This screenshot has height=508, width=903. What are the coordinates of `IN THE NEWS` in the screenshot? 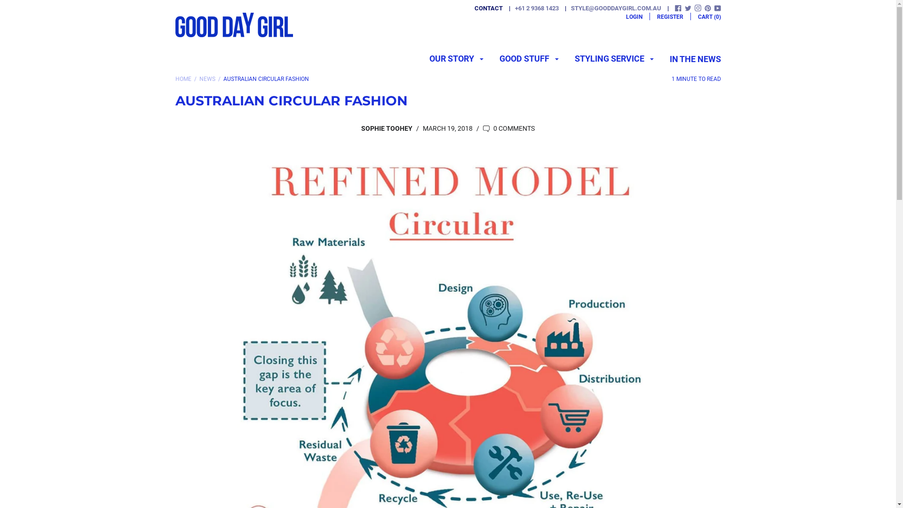 It's located at (695, 59).